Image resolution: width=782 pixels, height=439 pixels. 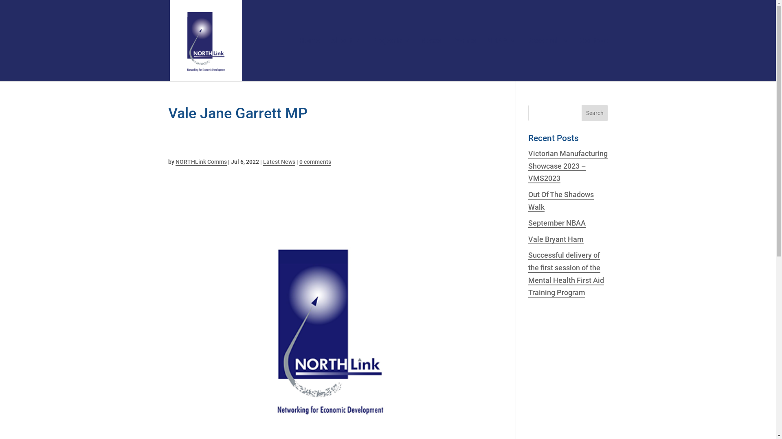 What do you see at coordinates (315, 162) in the screenshot?
I see `0 comments` at bounding box center [315, 162].